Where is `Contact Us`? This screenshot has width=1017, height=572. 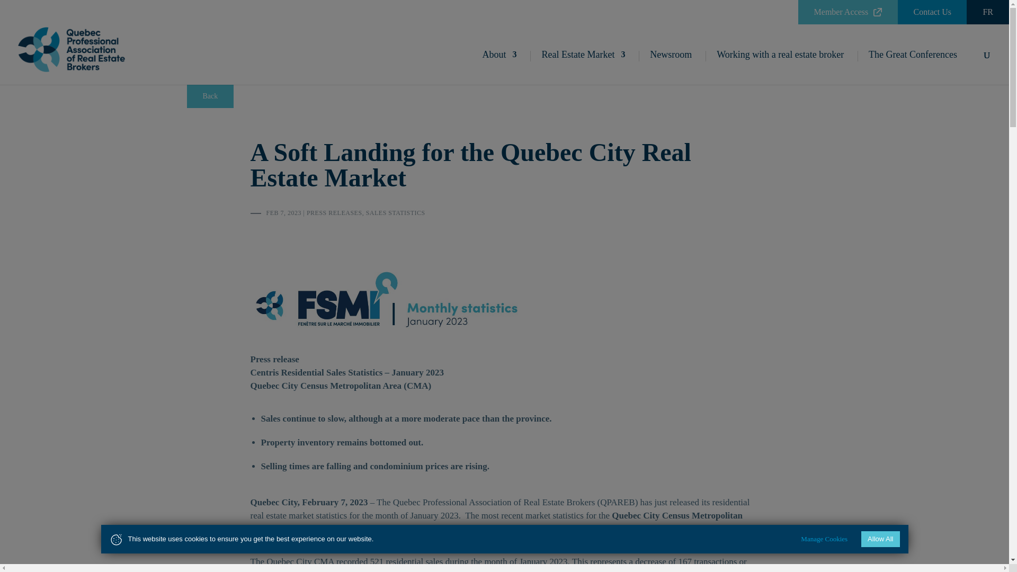
Contact Us is located at coordinates (932, 12).